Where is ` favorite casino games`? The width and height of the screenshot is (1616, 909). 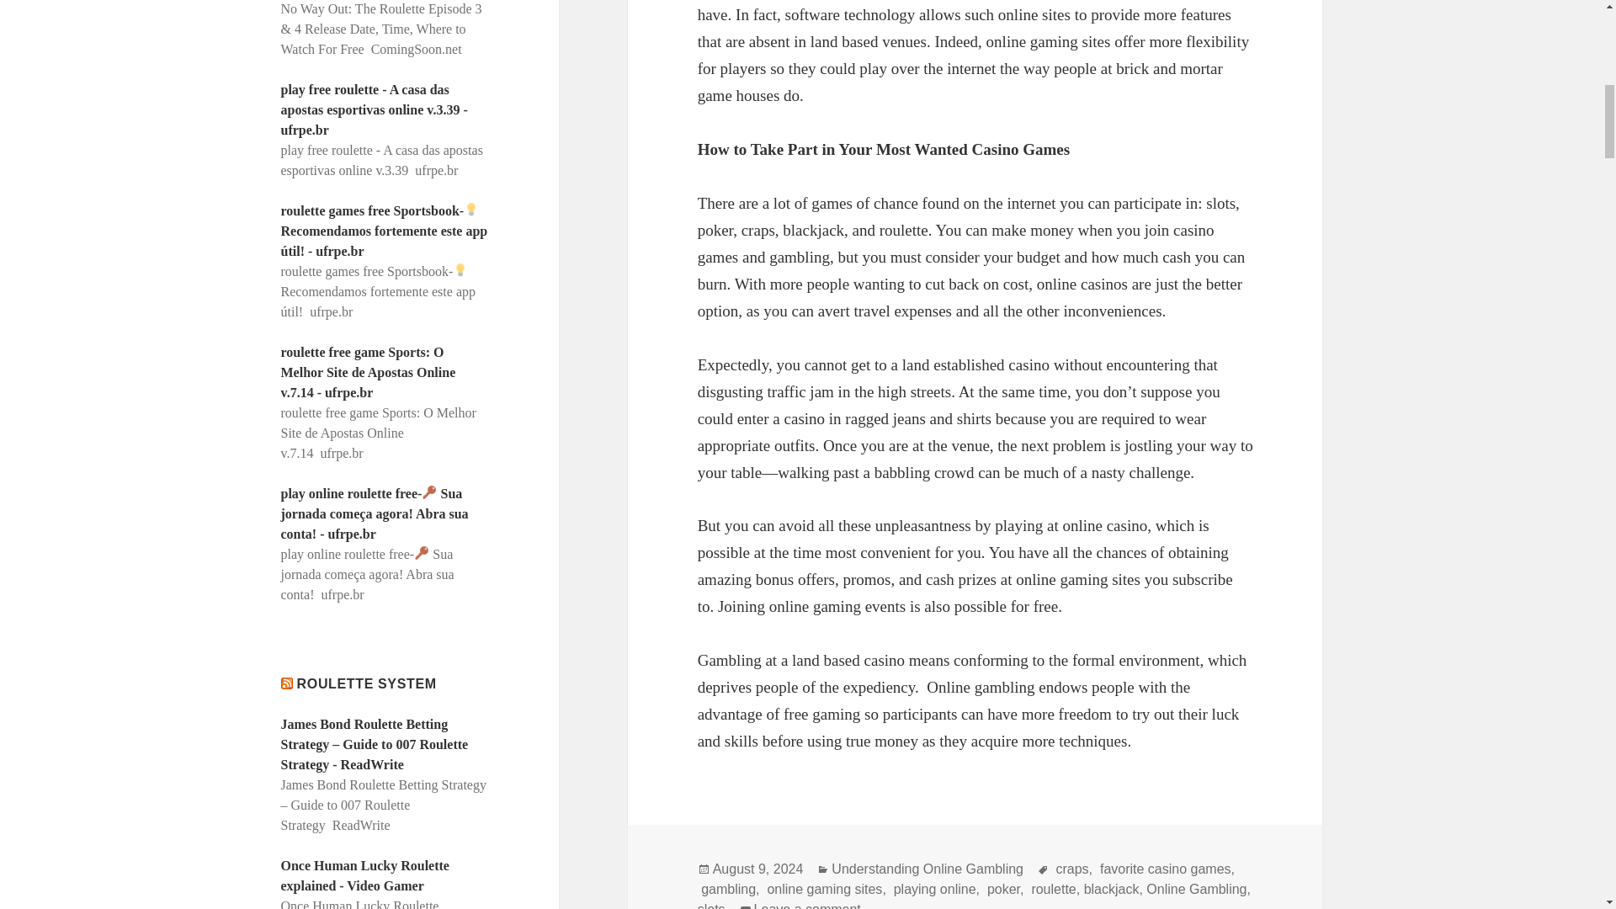
 favorite casino games is located at coordinates (1162, 869).